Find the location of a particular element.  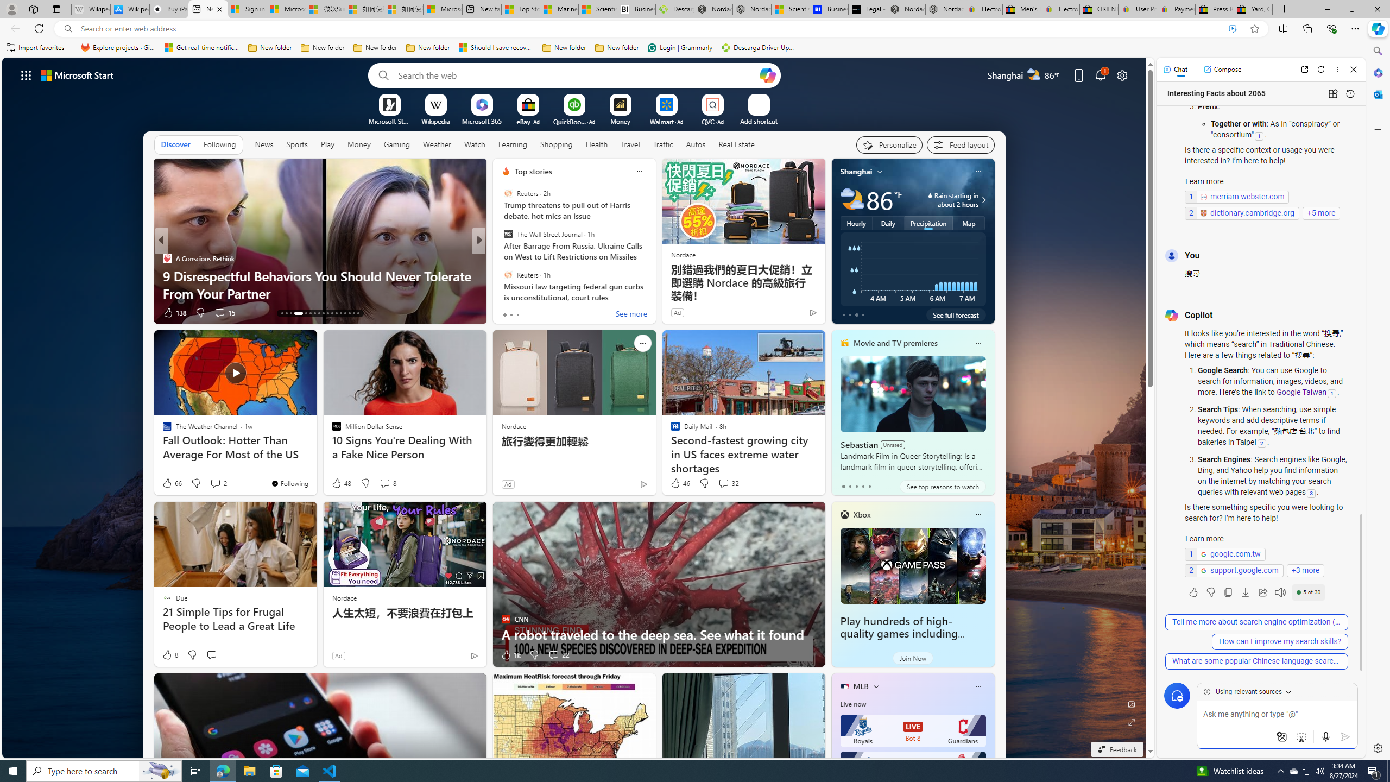

Personalize your feed" is located at coordinates (889, 144).